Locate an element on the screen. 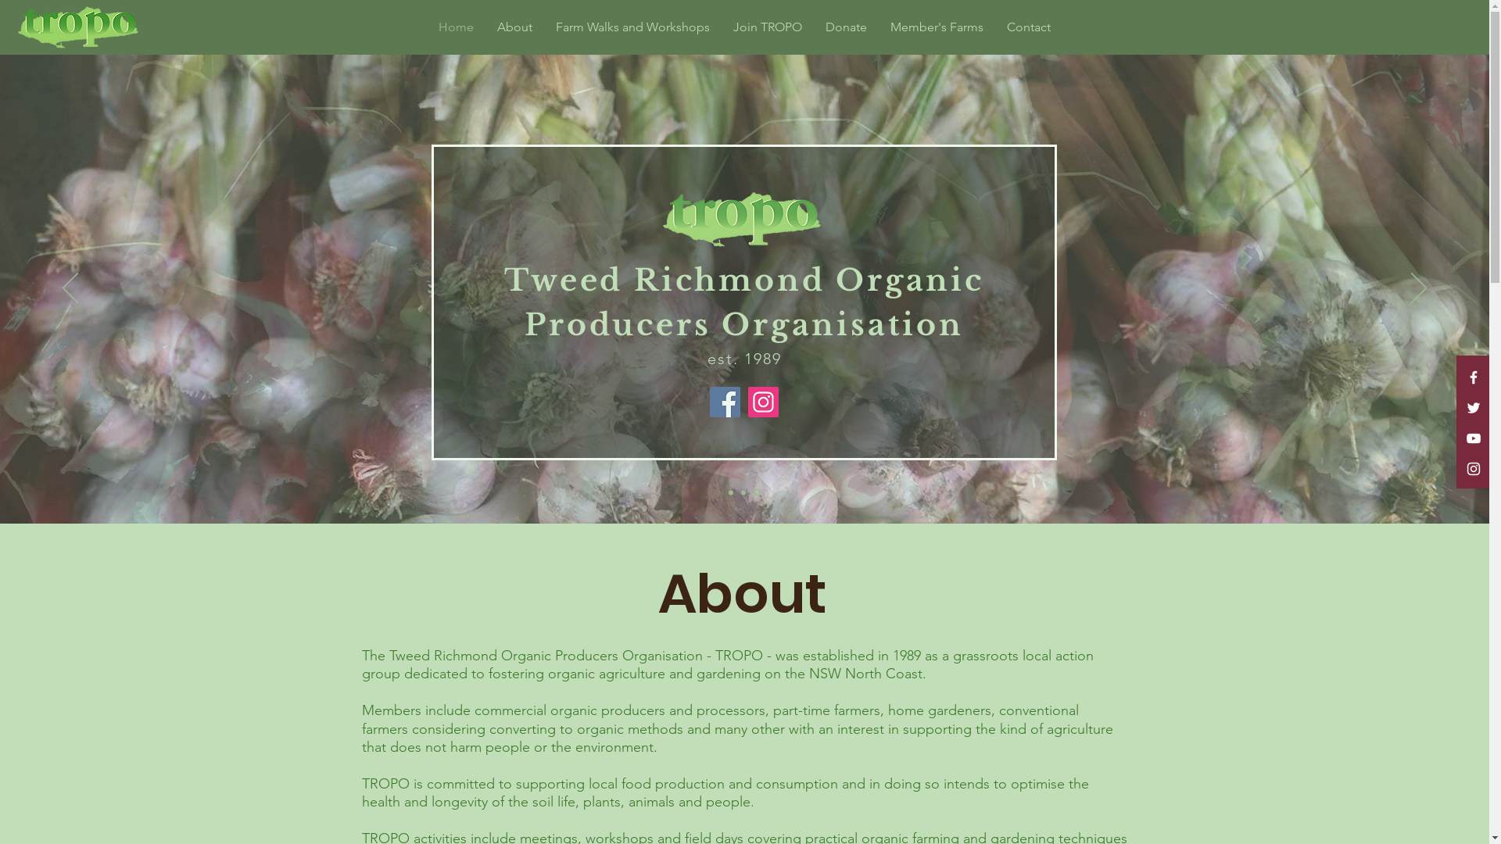 The height and width of the screenshot is (844, 1501). Home is located at coordinates (457, 27).